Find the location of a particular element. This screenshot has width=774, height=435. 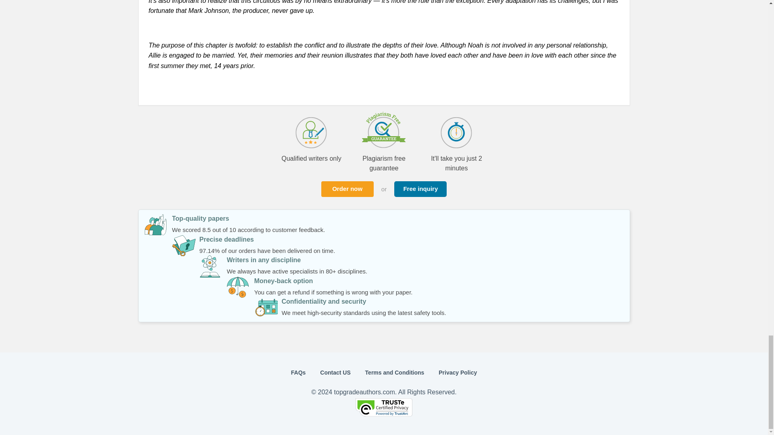

Terms and Conditions is located at coordinates (395, 373).